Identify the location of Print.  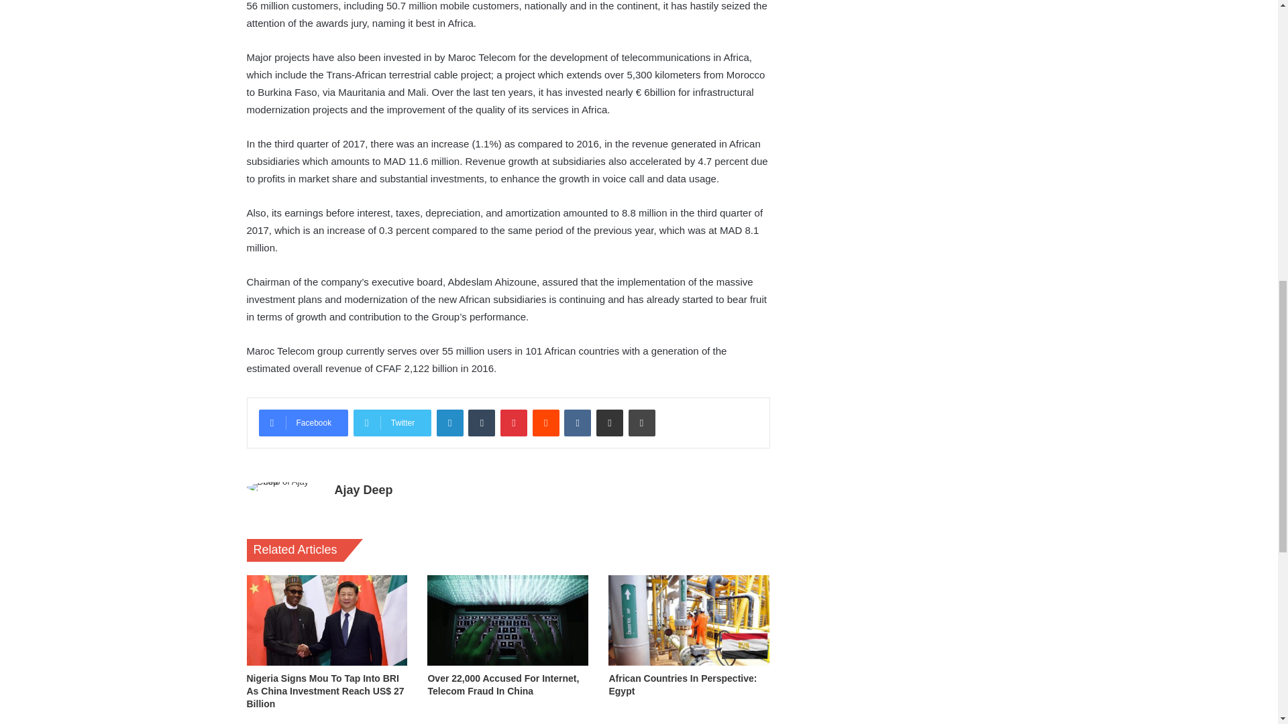
(641, 423).